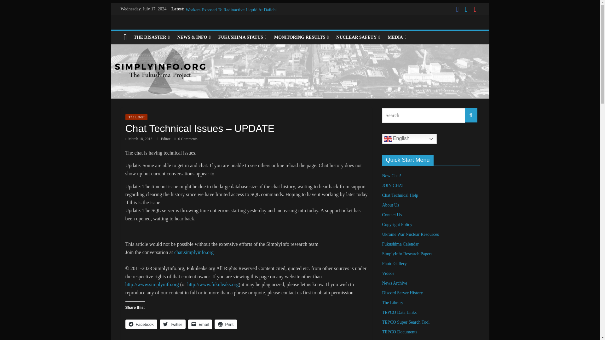 The image size is (605, 340). What do you see at coordinates (173, 324) in the screenshot?
I see `Click to share on Twitter` at bounding box center [173, 324].